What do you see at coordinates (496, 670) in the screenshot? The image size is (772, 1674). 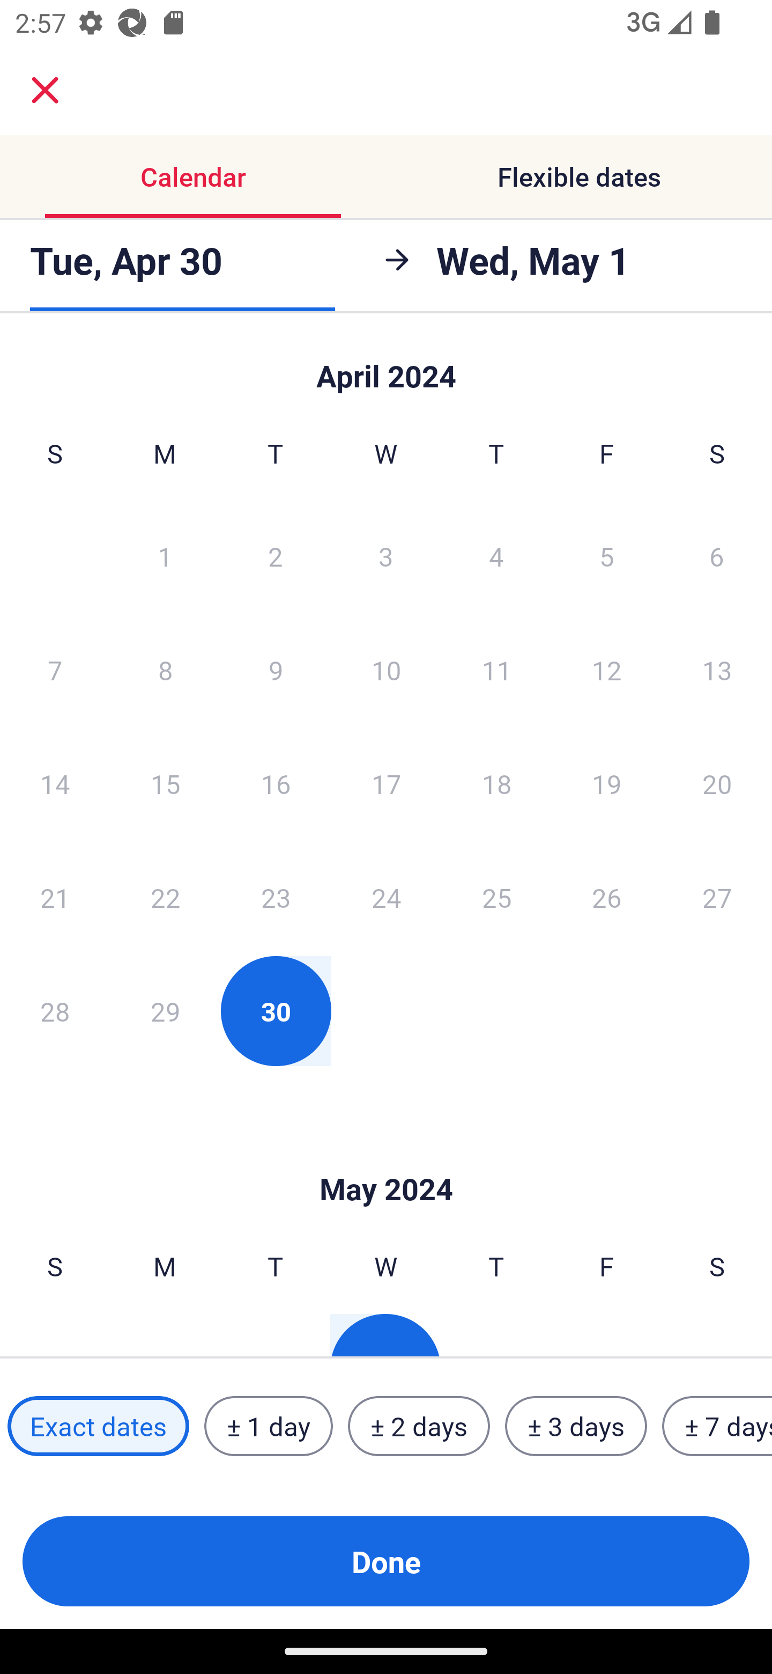 I see `11 Thursday, April 11, 2024` at bounding box center [496, 670].